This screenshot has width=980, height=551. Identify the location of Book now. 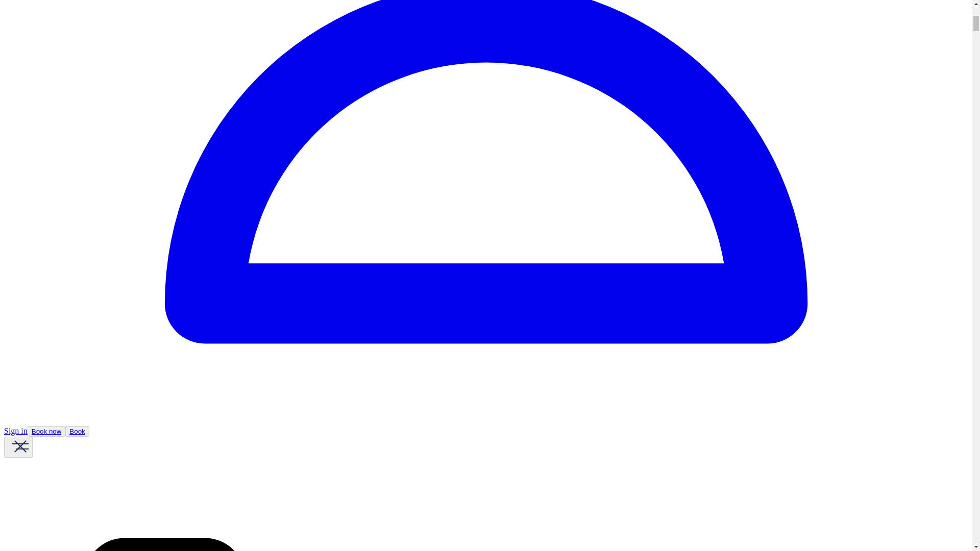
(46, 431).